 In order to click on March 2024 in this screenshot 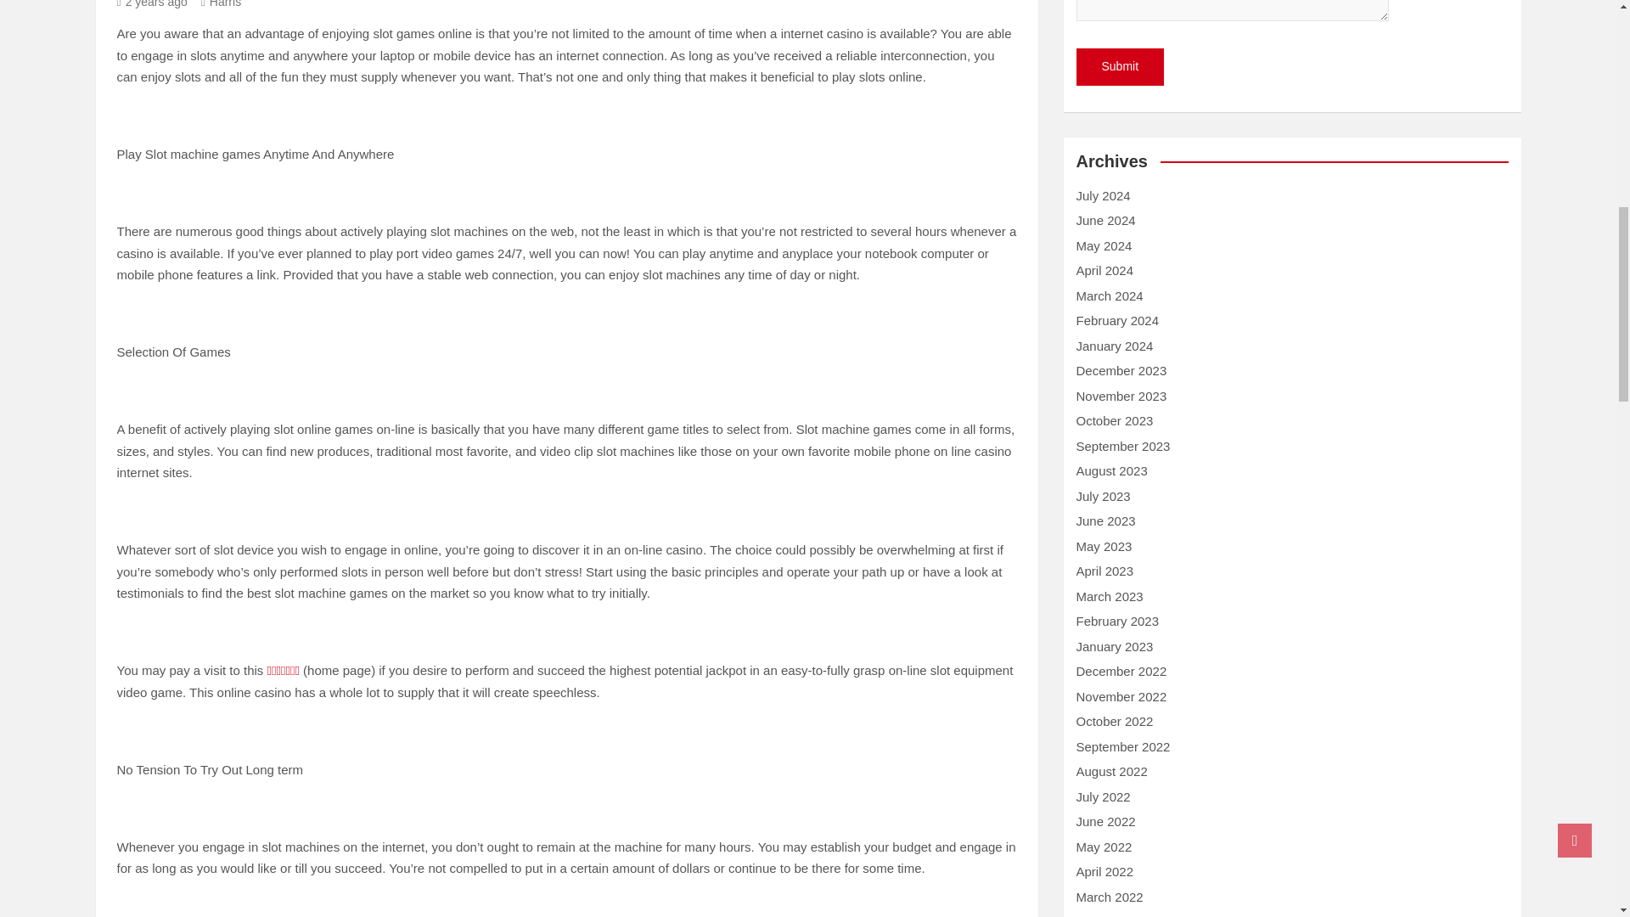, I will do `click(1110, 295)`.